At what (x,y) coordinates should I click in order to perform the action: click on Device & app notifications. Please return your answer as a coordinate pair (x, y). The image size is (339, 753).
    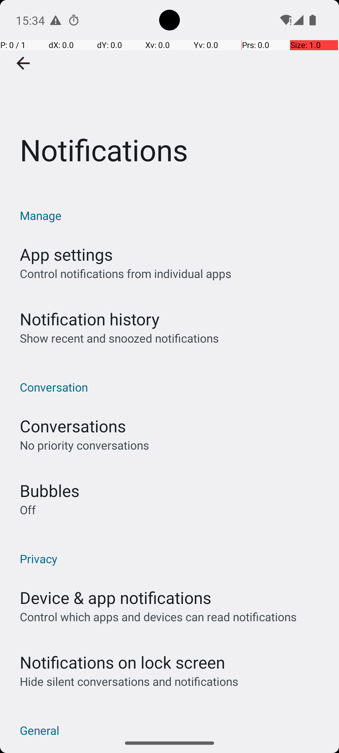
    Looking at the image, I should click on (116, 597).